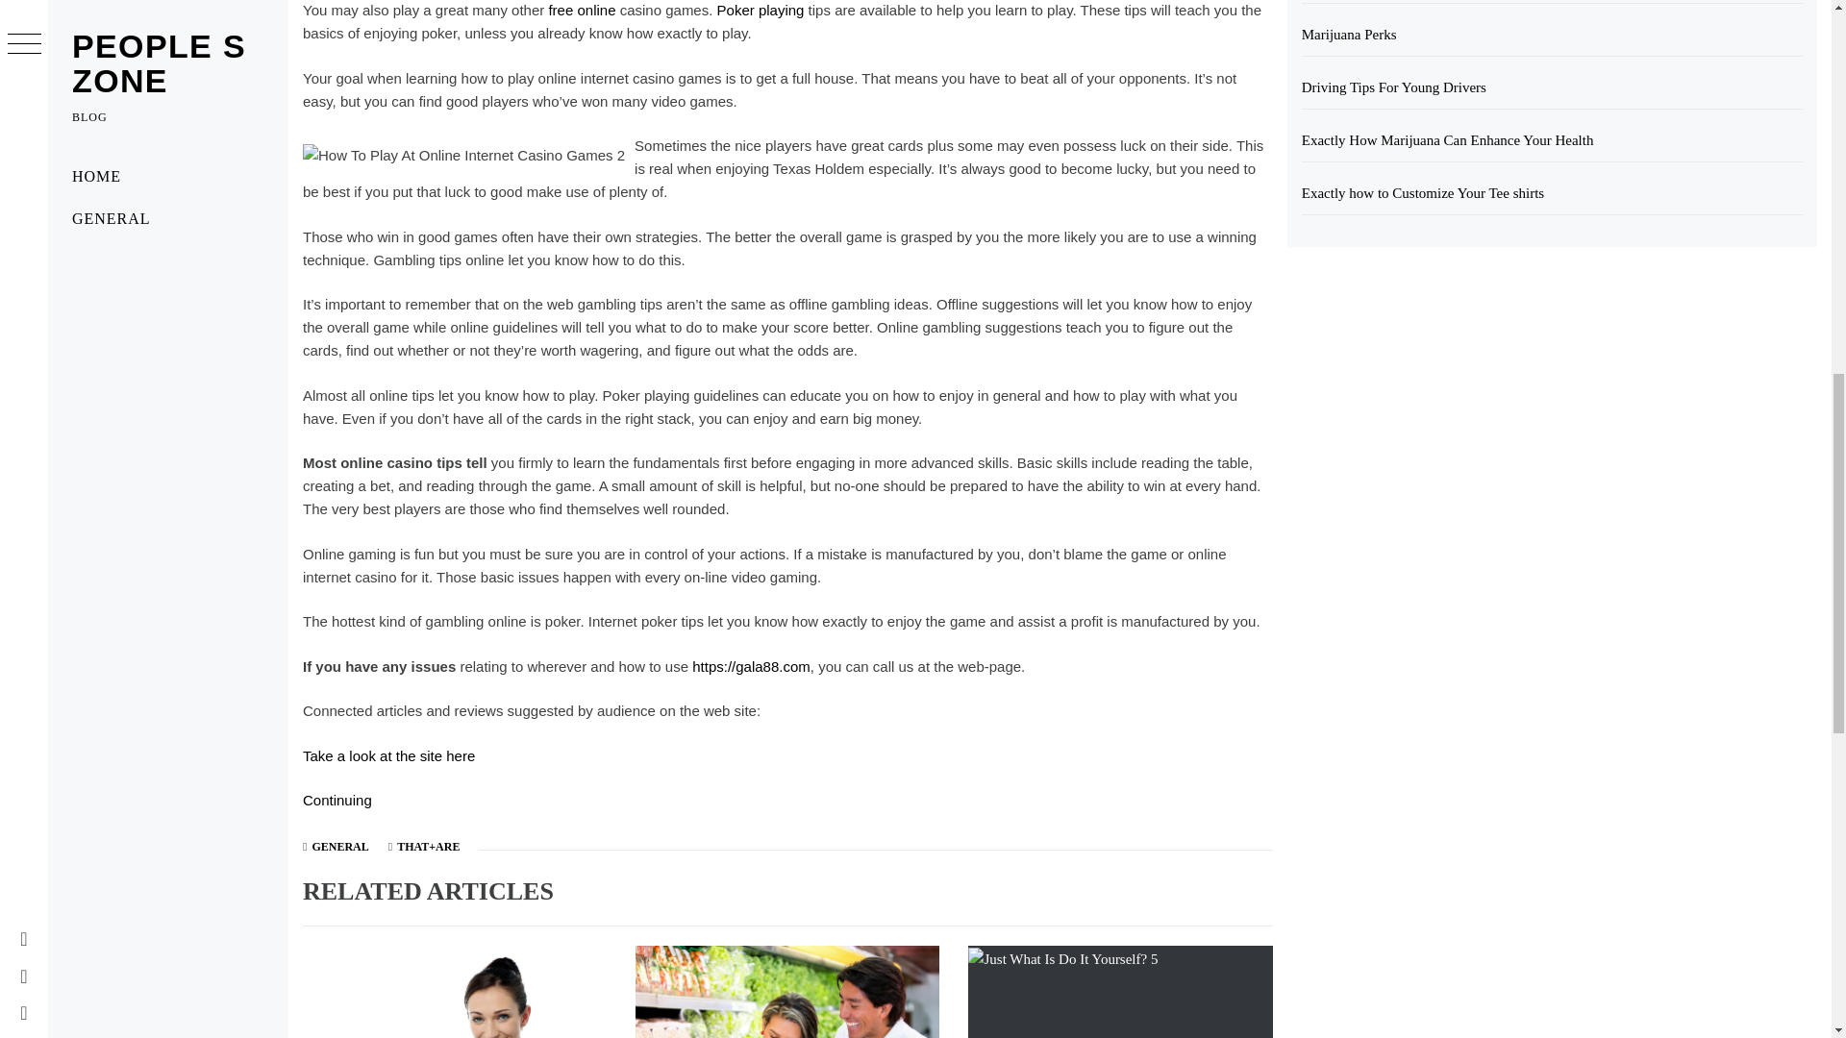 This screenshot has width=1846, height=1038. I want to click on Poker playing, so click(761, 10).